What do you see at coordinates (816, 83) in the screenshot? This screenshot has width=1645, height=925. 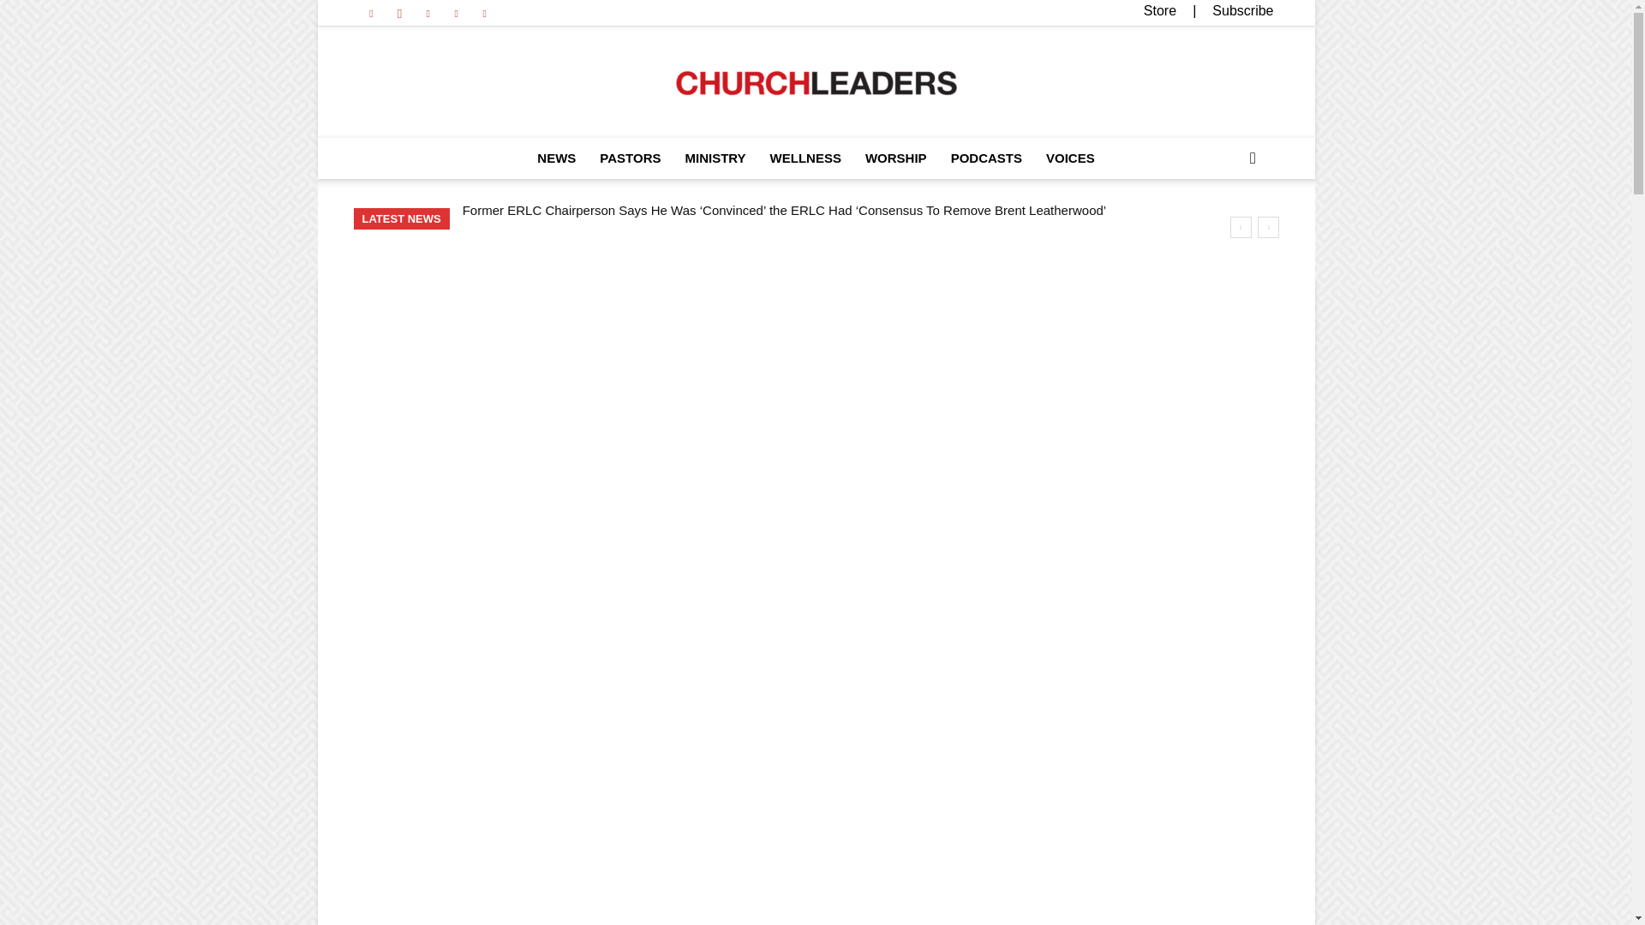 I see `ChurchLeaders` at bounding box center [816, 83].